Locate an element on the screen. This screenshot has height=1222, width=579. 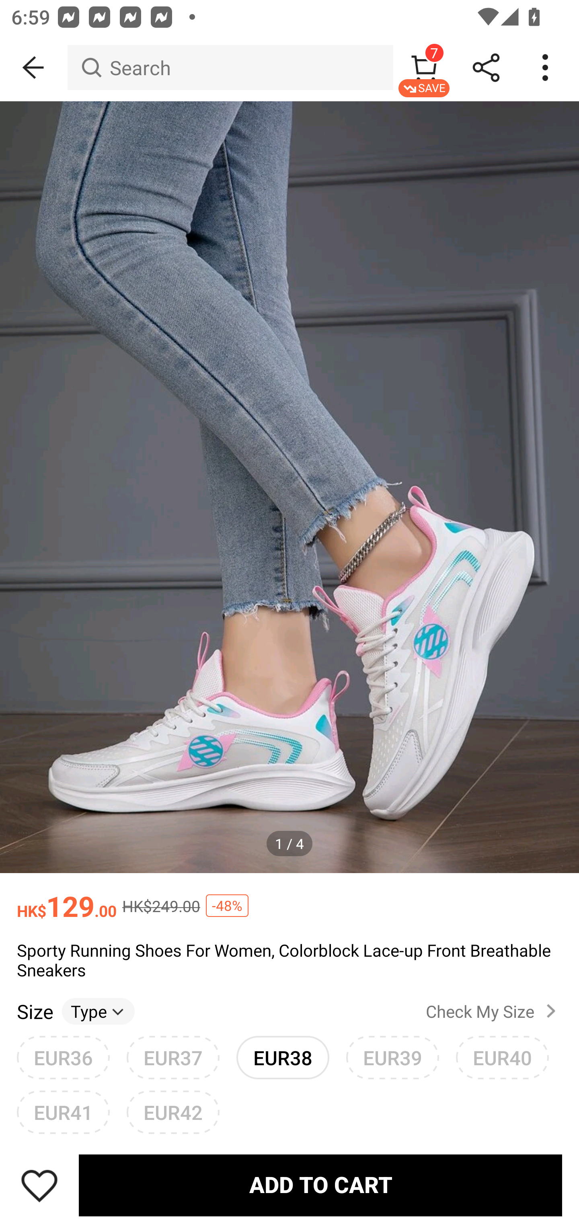
Check My Size is located at coordinates (494, 1011).